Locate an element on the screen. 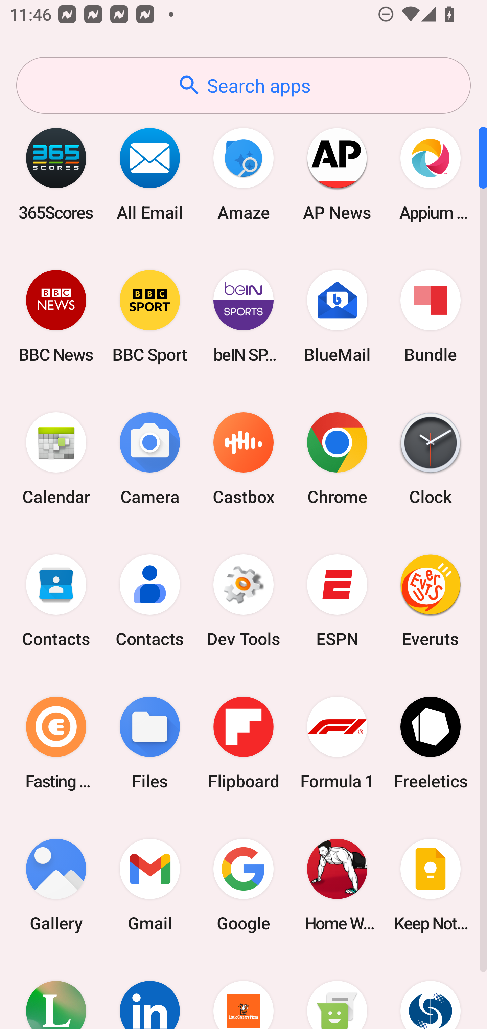 The height and width of the screenshot is (1029, 487). Gmail is located at coordinates (150, 885).